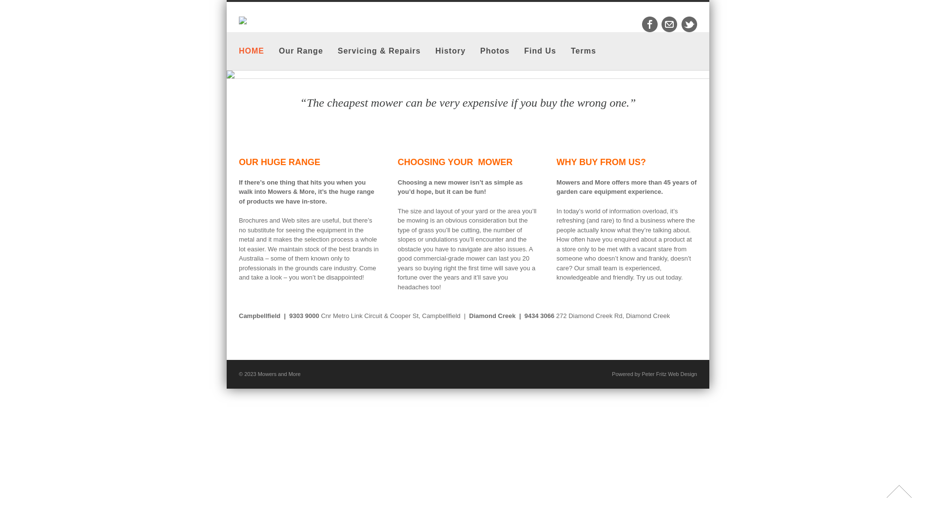  Describe the element at coordinates (252, 51) in the screenshot. I see `HOME` at that location.